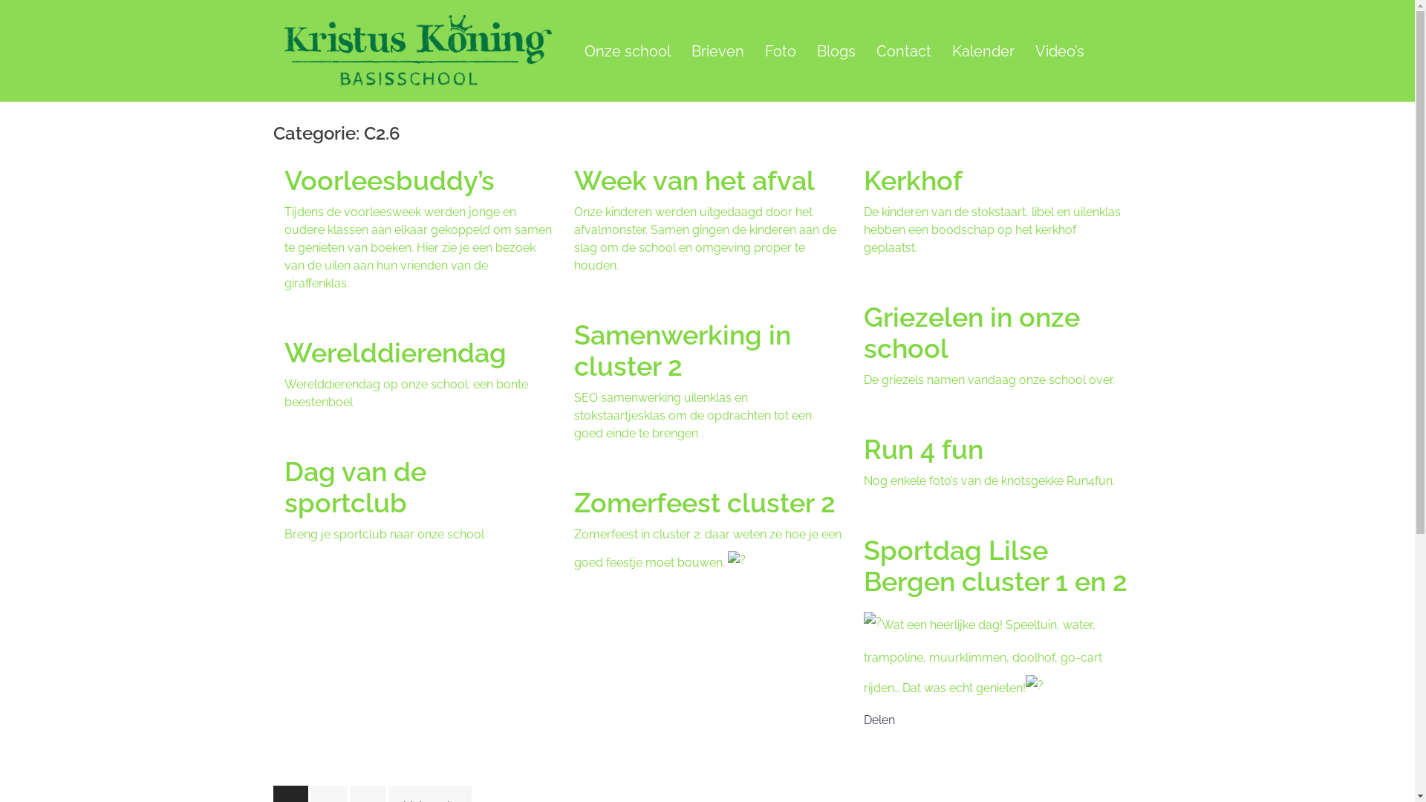 The width and height of the screenshot is (1426, 802). I want to click on Zomerfeest cluster 2, so click(704, 503).